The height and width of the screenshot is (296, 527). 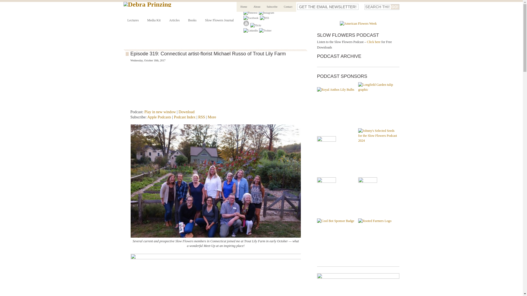 What do you see at coordinates (201, 117) in the screenshot?
I see `RSS` at bounding box center [201, 117].